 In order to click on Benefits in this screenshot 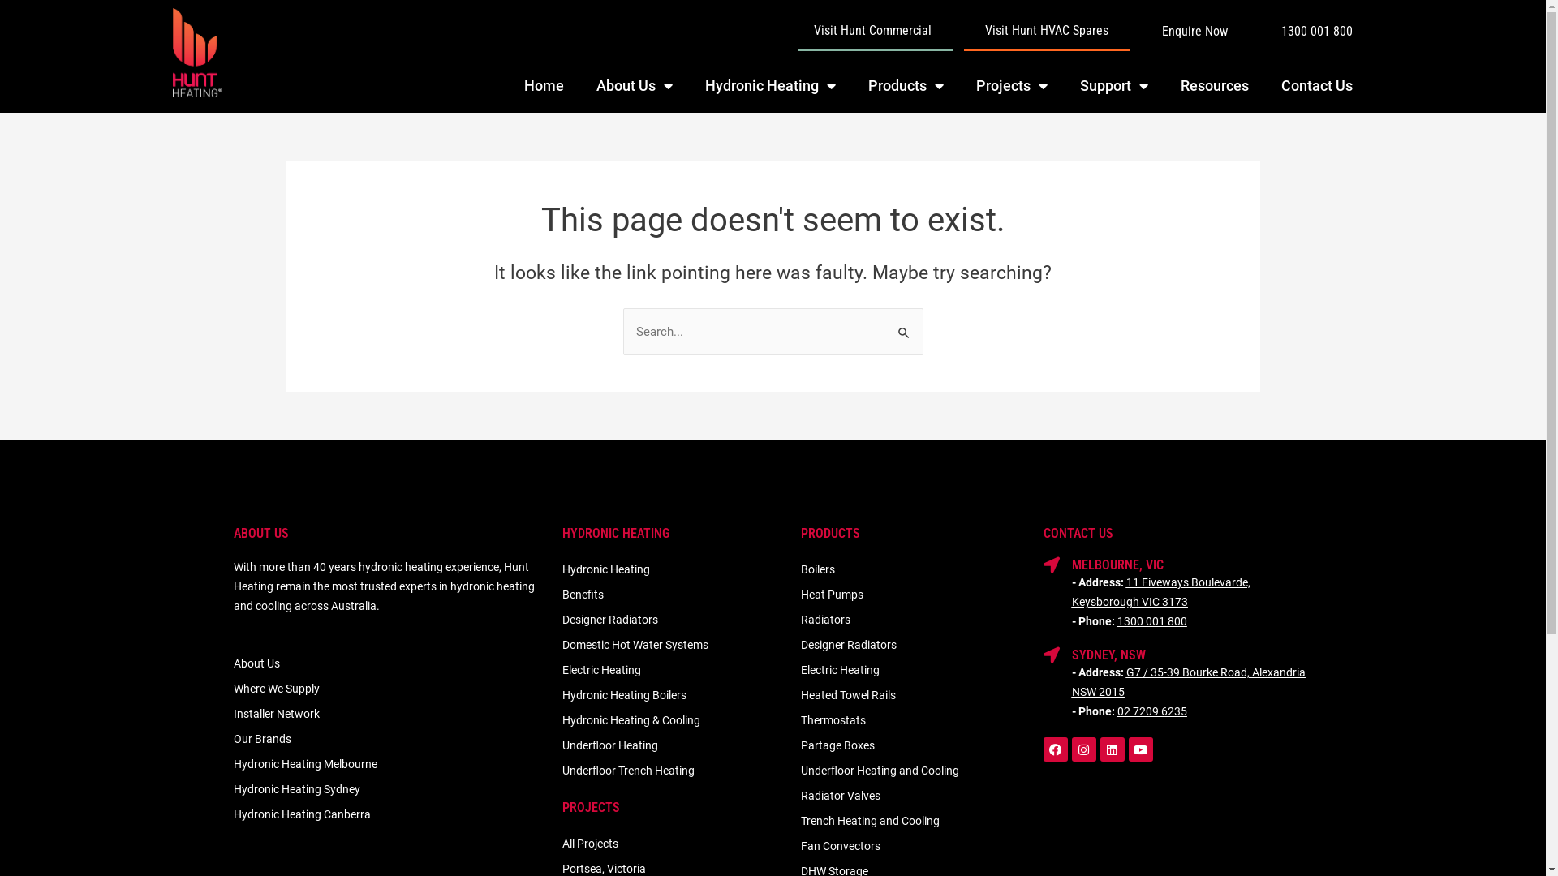, I will do `click(674, 595)`.